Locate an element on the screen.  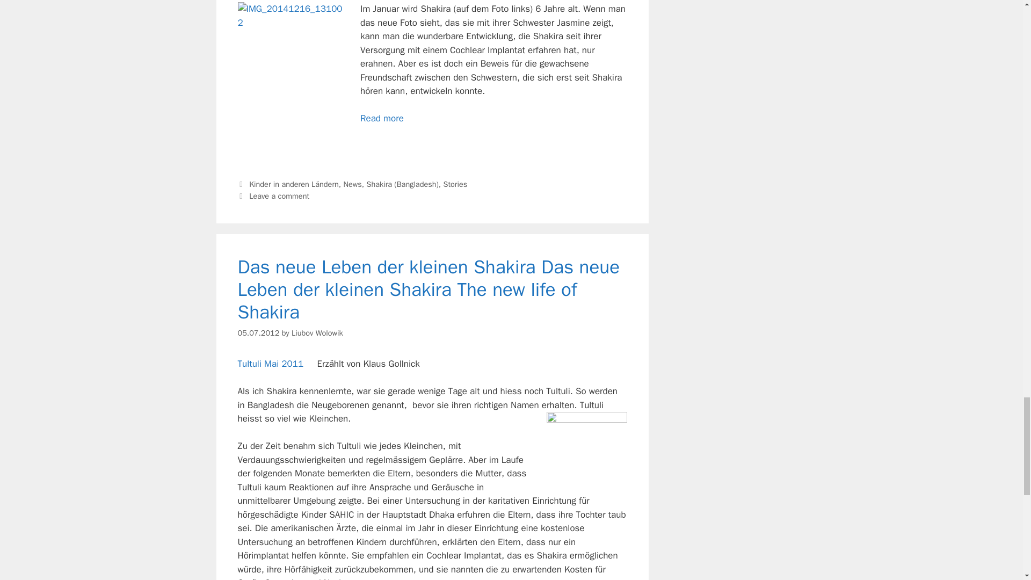
News is located at coordinates (352, 184).